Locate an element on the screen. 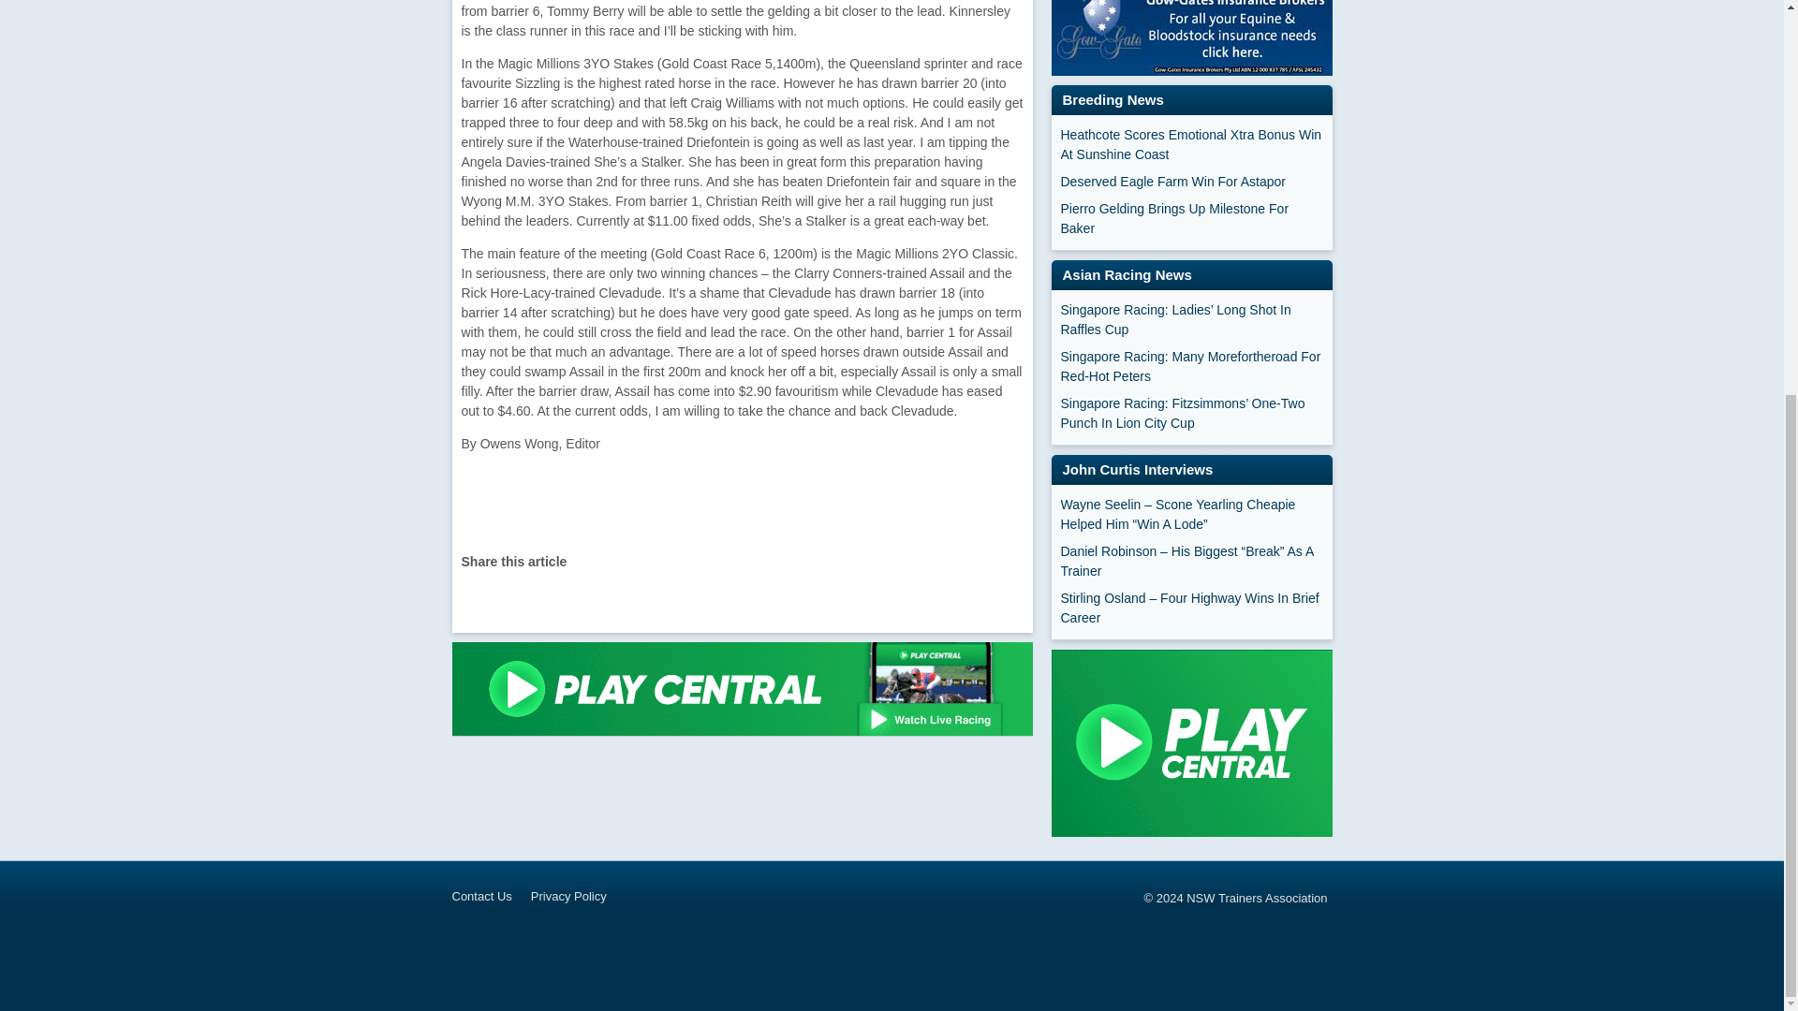 The width and height of the screenshot is (1798, 1011). Contact Us is located at coordinates (491, 897).